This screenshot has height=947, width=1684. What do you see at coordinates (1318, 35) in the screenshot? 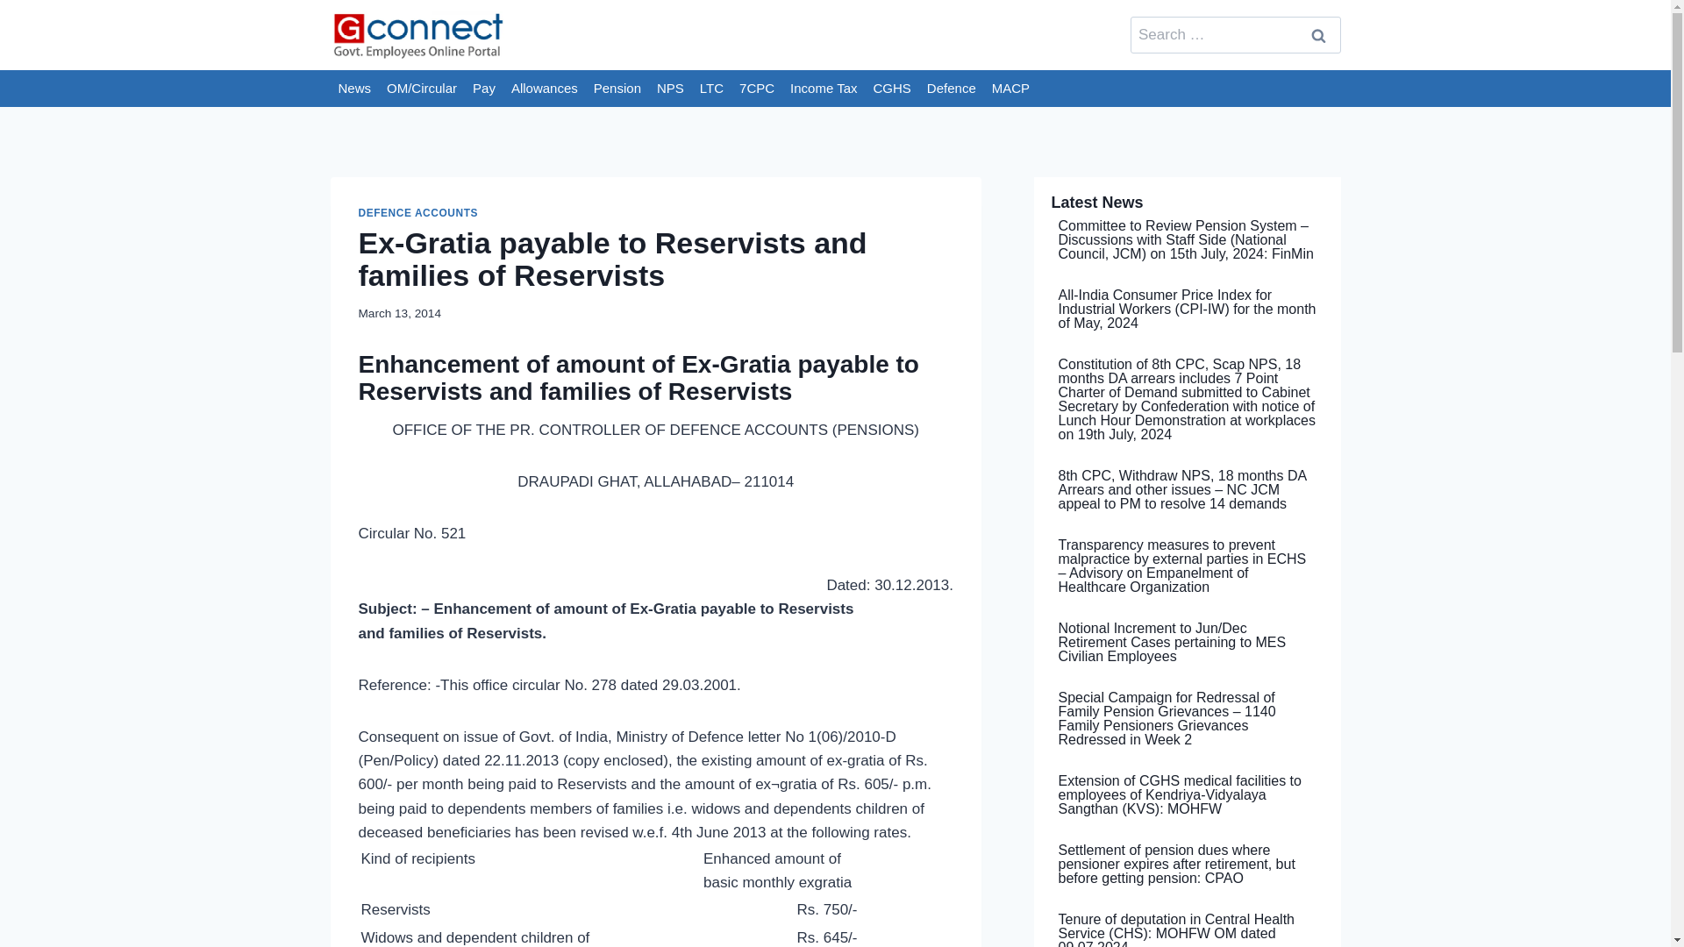
I see `Search` at bounding box center [1318, 35].